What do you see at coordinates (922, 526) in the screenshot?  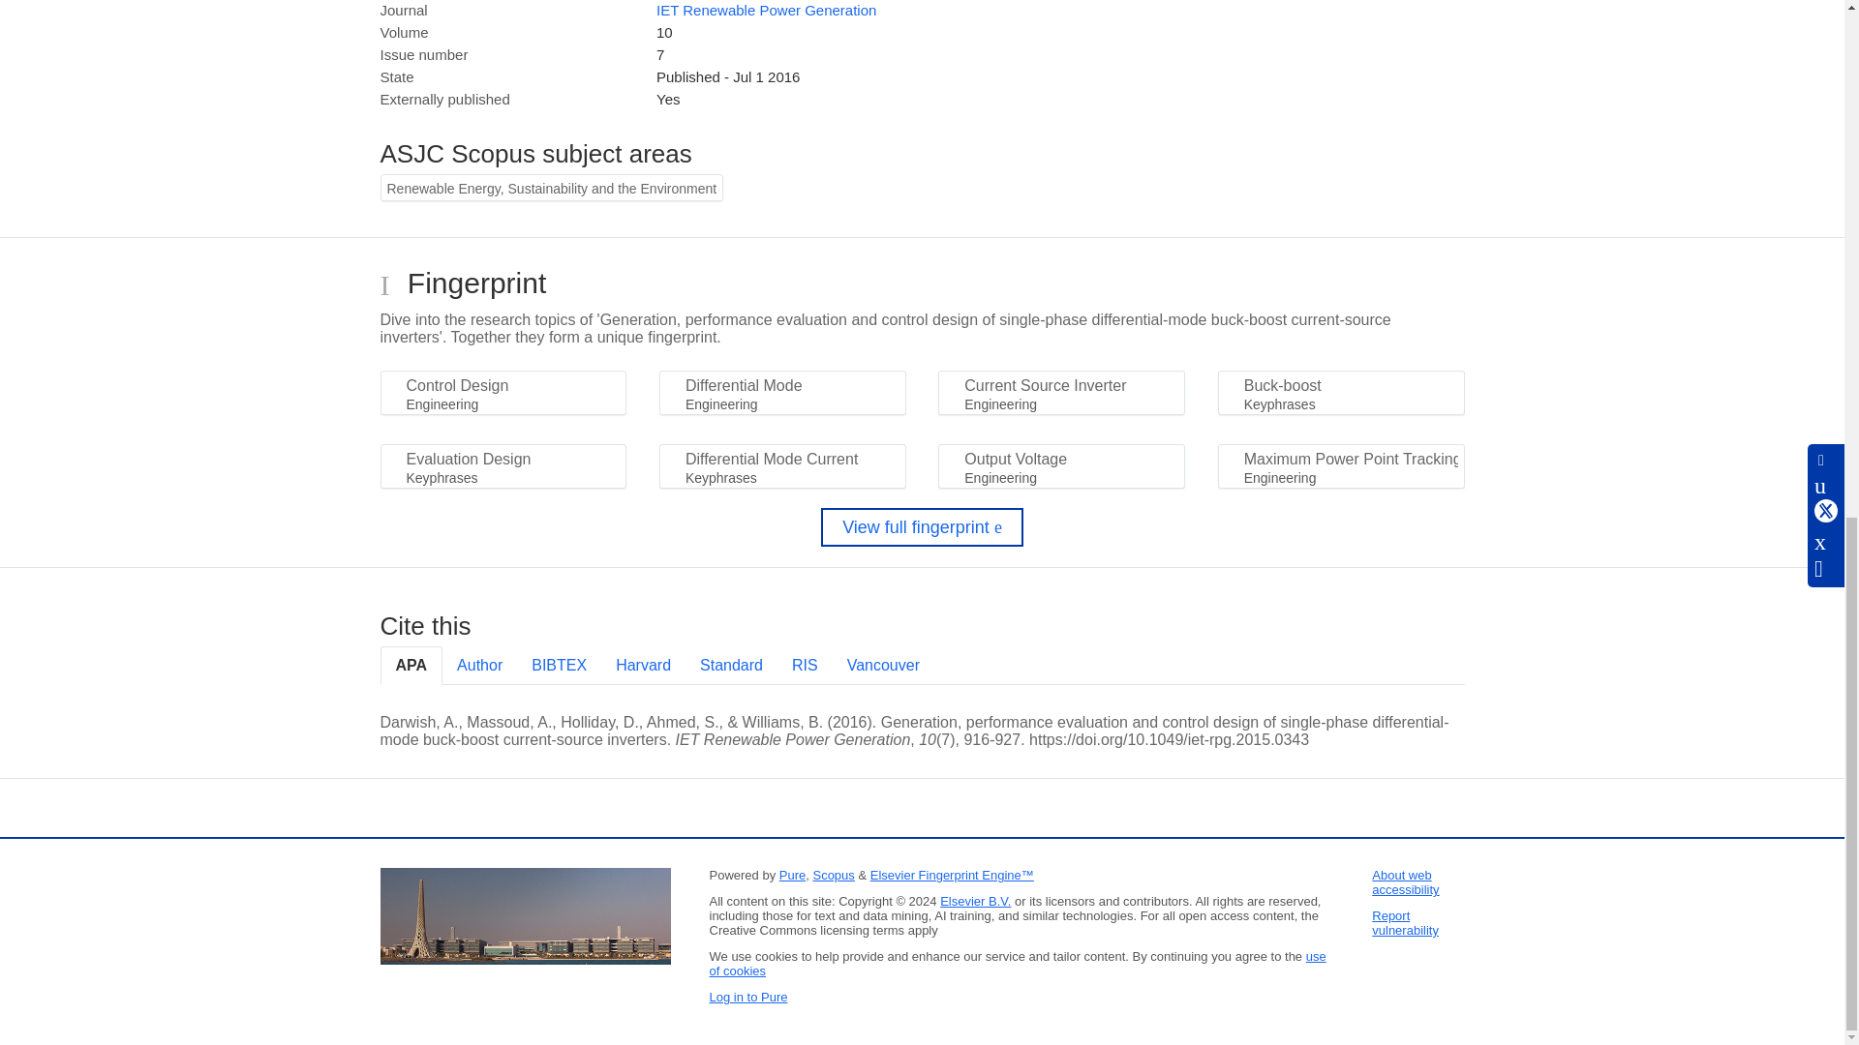 I see `View full fingerprint` at bounding box center [922, 526].